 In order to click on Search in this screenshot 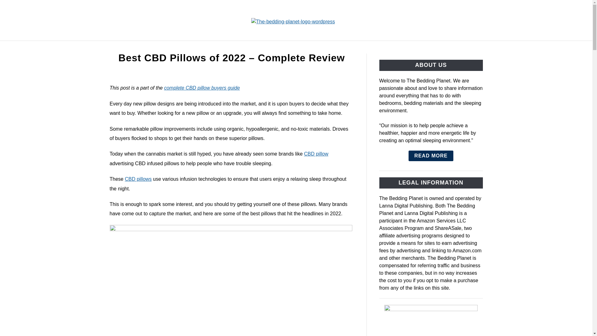, I will do `click(493, 20)`.